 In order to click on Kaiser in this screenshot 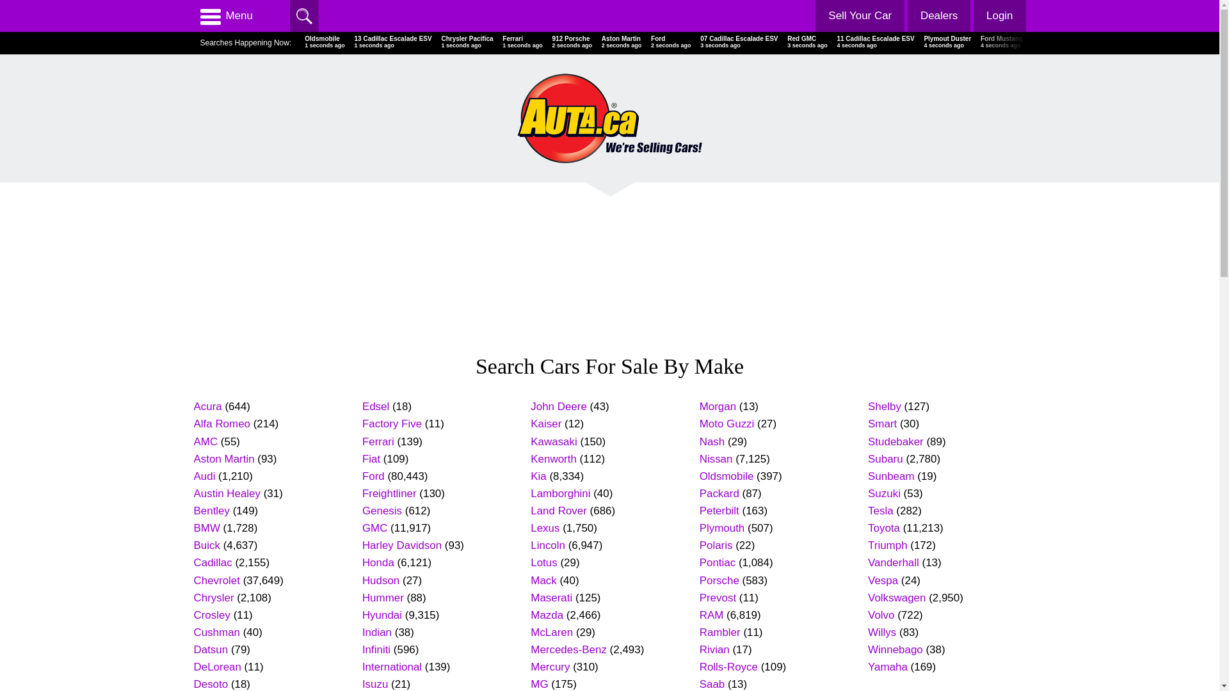, I will do `click(546, 424)`.